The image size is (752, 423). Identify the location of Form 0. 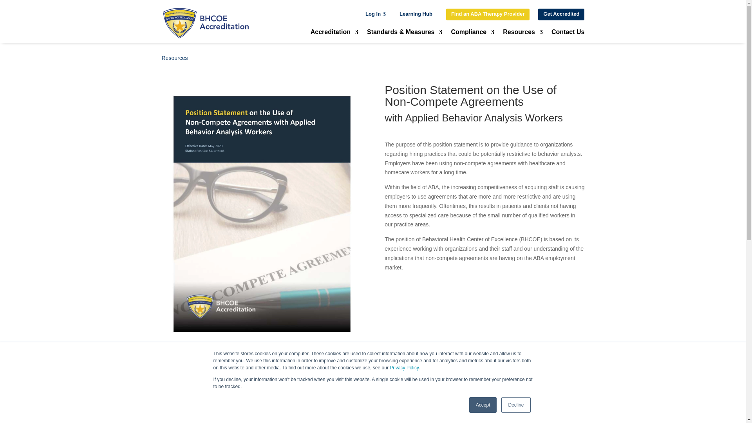
(484, 353).